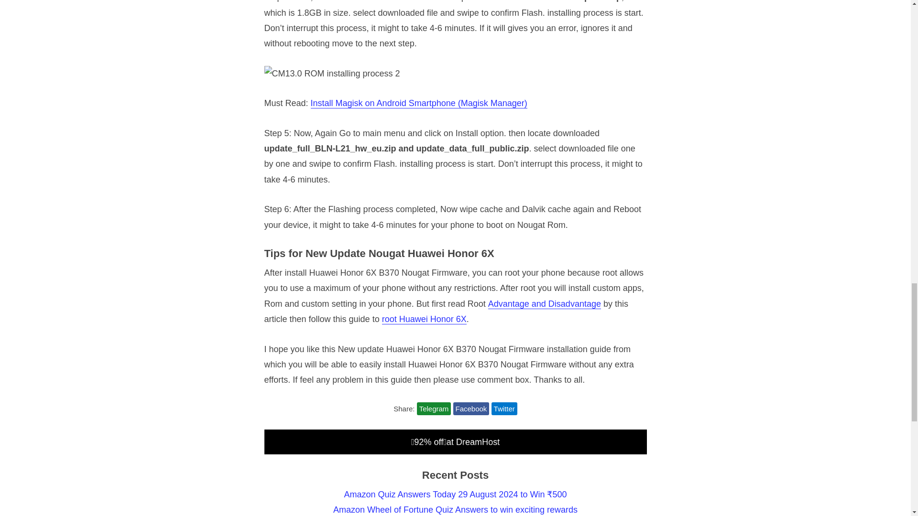  Describe the element at coordinates (434, 409) in the screenshot. I see `Share on Telegram` at that location.